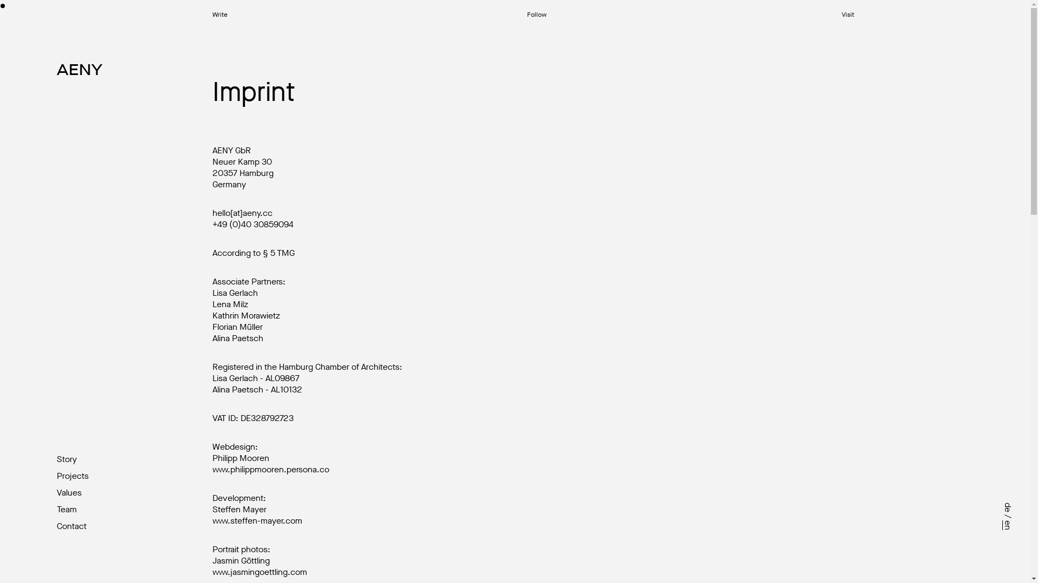  Describe the element at coordinates (64, 492) in the screenshot. I see `Values` at that location.